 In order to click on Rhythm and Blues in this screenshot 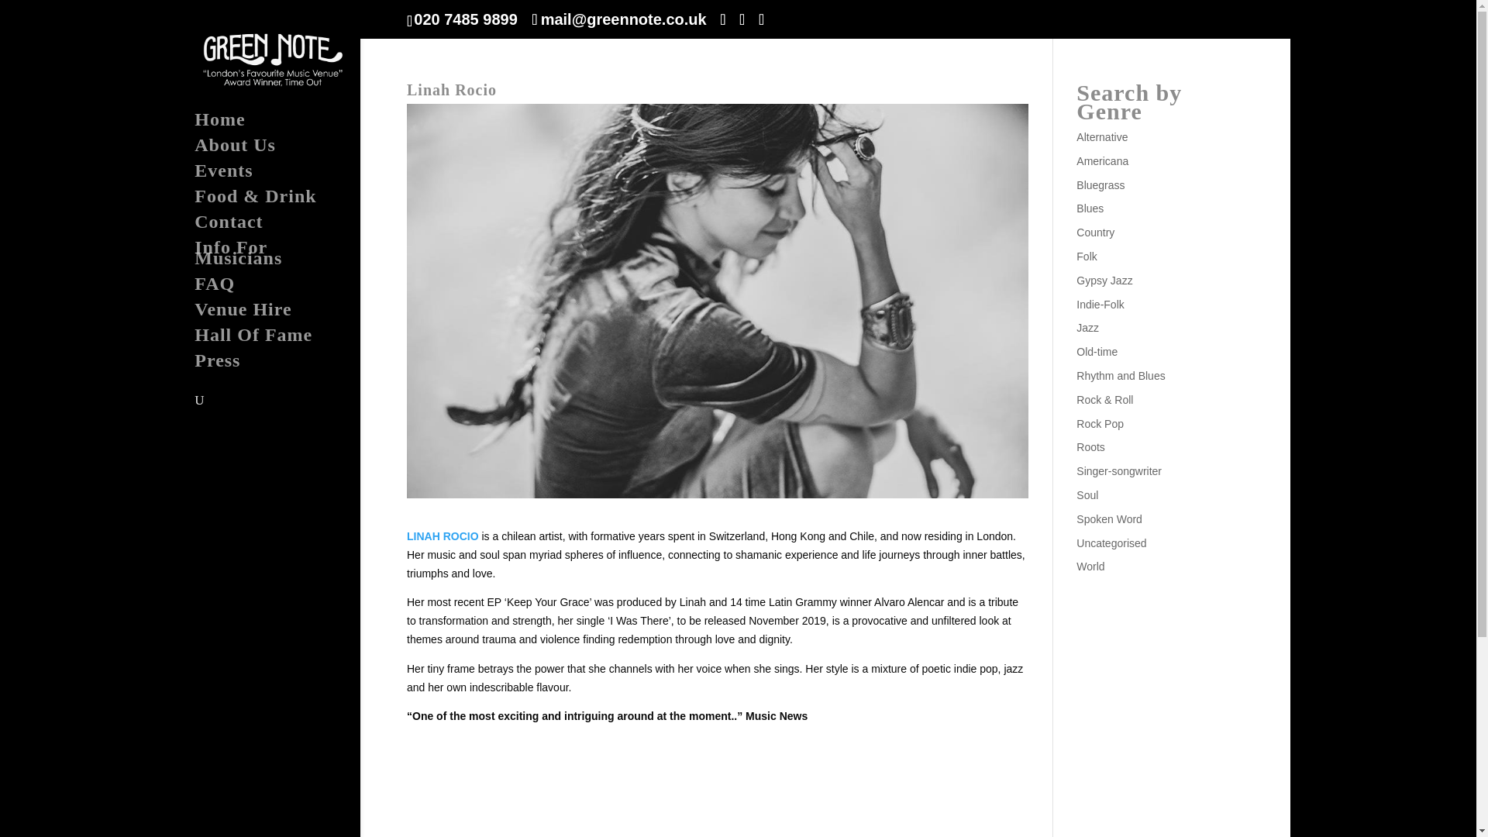, I will do `click(1121, 375)`.